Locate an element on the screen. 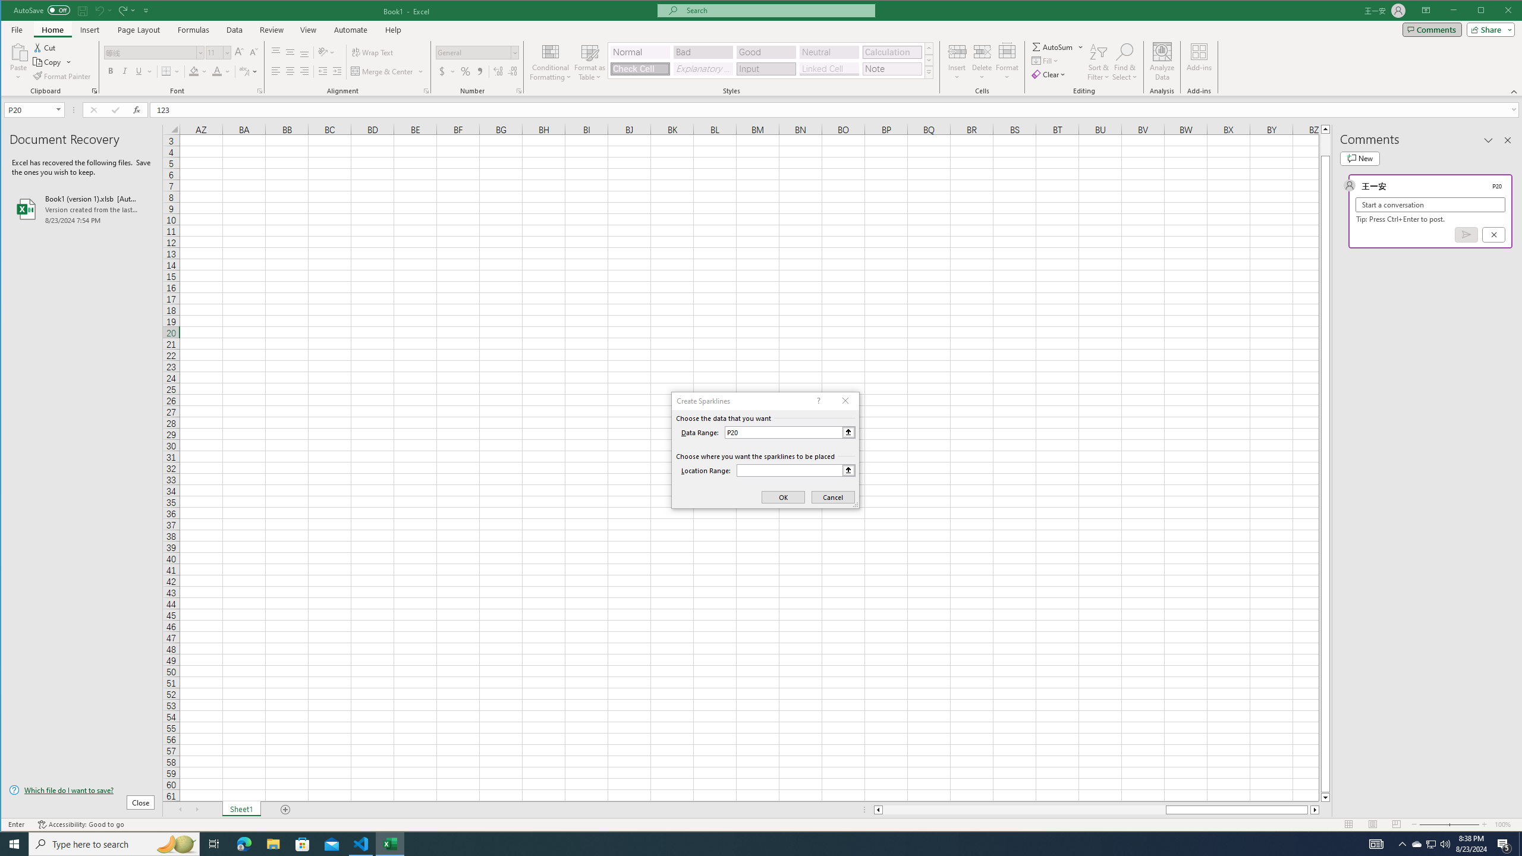 Image resolution: width=1522 pixels, height=856 pixels. Increase Font Size is located at coordinates (239, 52).